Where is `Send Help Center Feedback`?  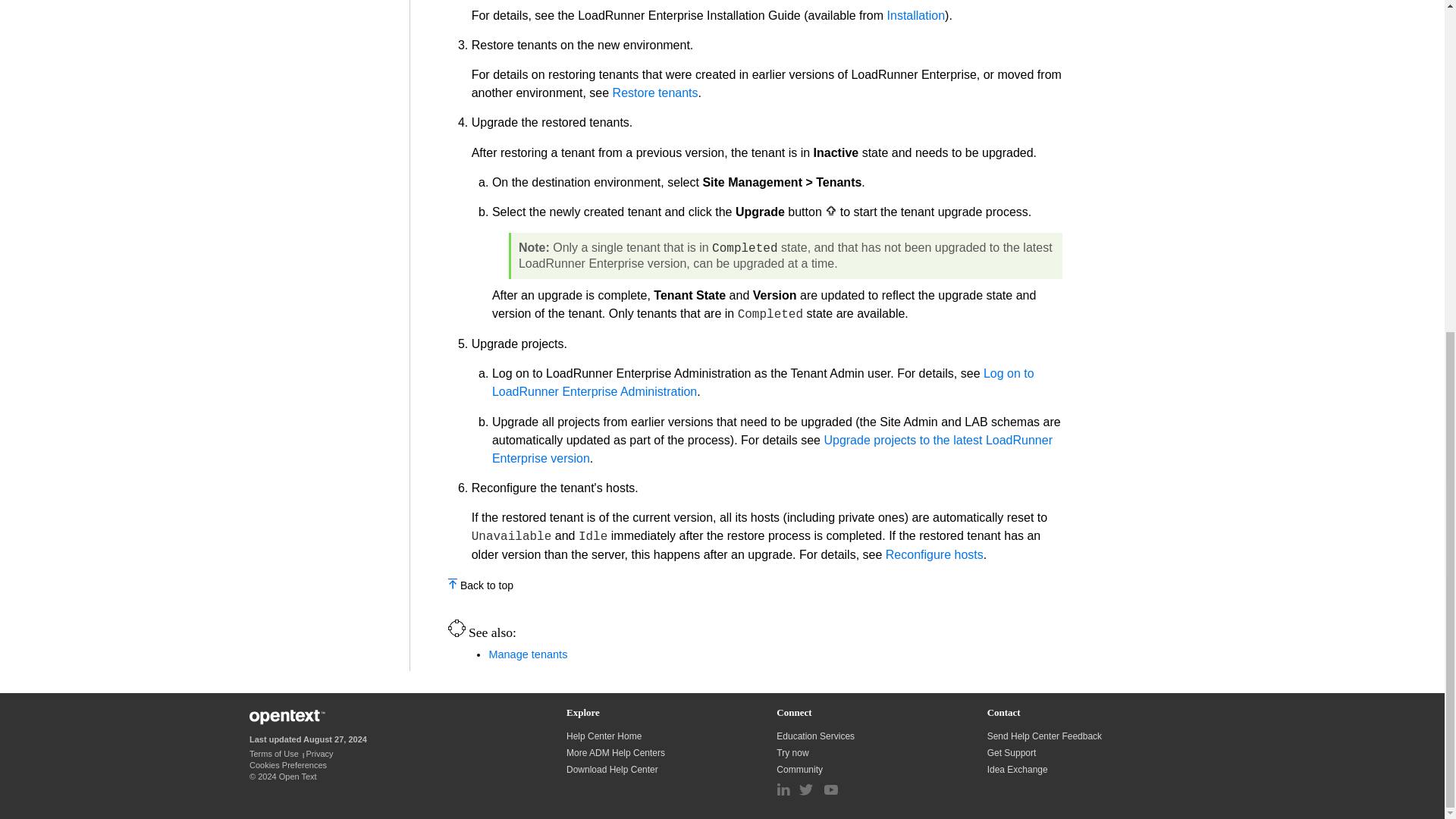
Send Help Center Feedback is located at coordinates (1044, 736).